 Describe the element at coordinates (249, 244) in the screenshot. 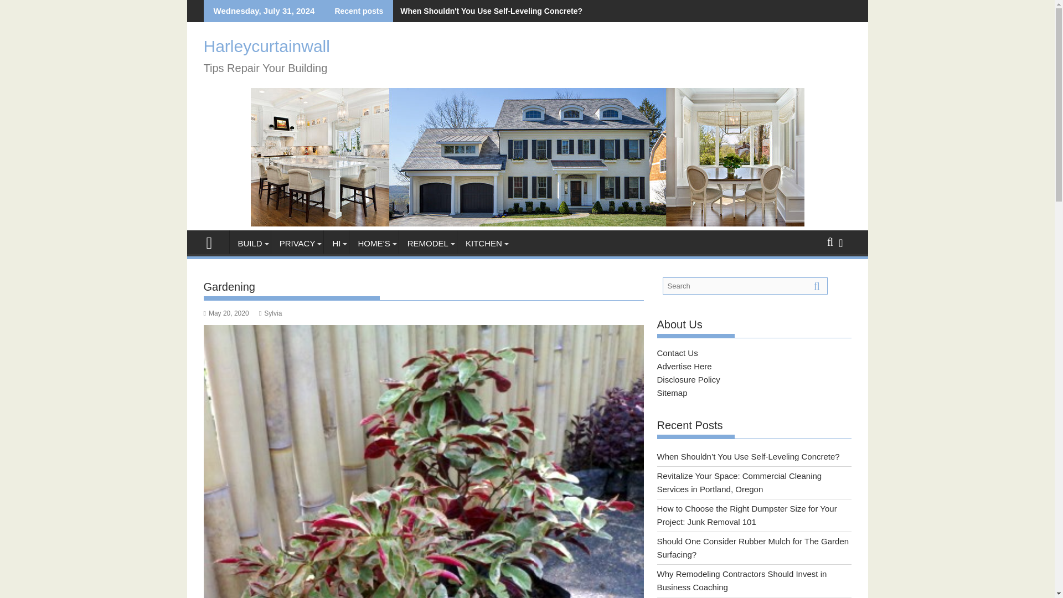

I see `BUILD` at that location.